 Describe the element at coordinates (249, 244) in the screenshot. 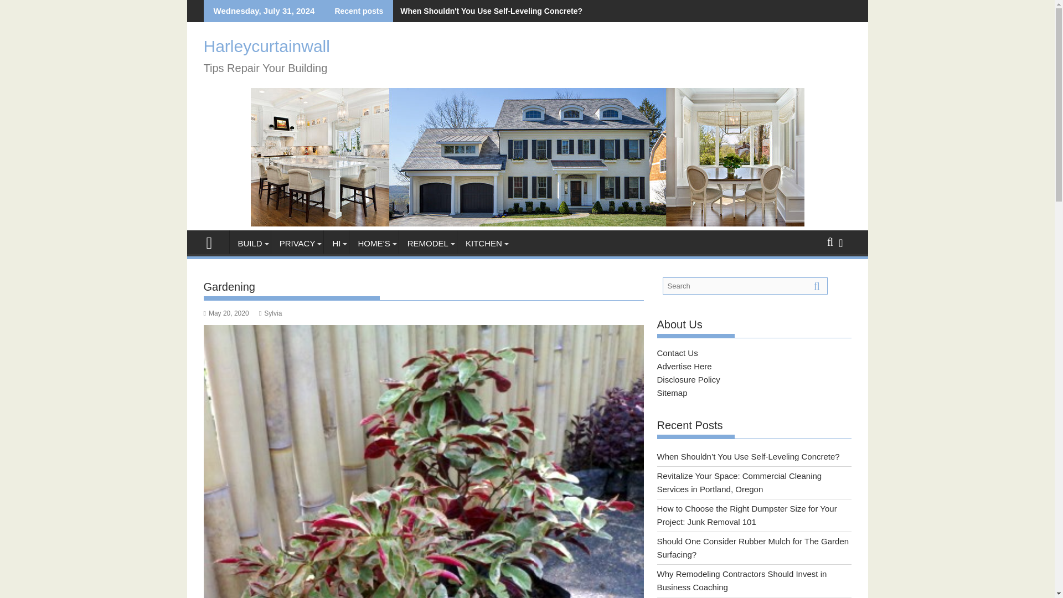

I see `BUILD` at that location.